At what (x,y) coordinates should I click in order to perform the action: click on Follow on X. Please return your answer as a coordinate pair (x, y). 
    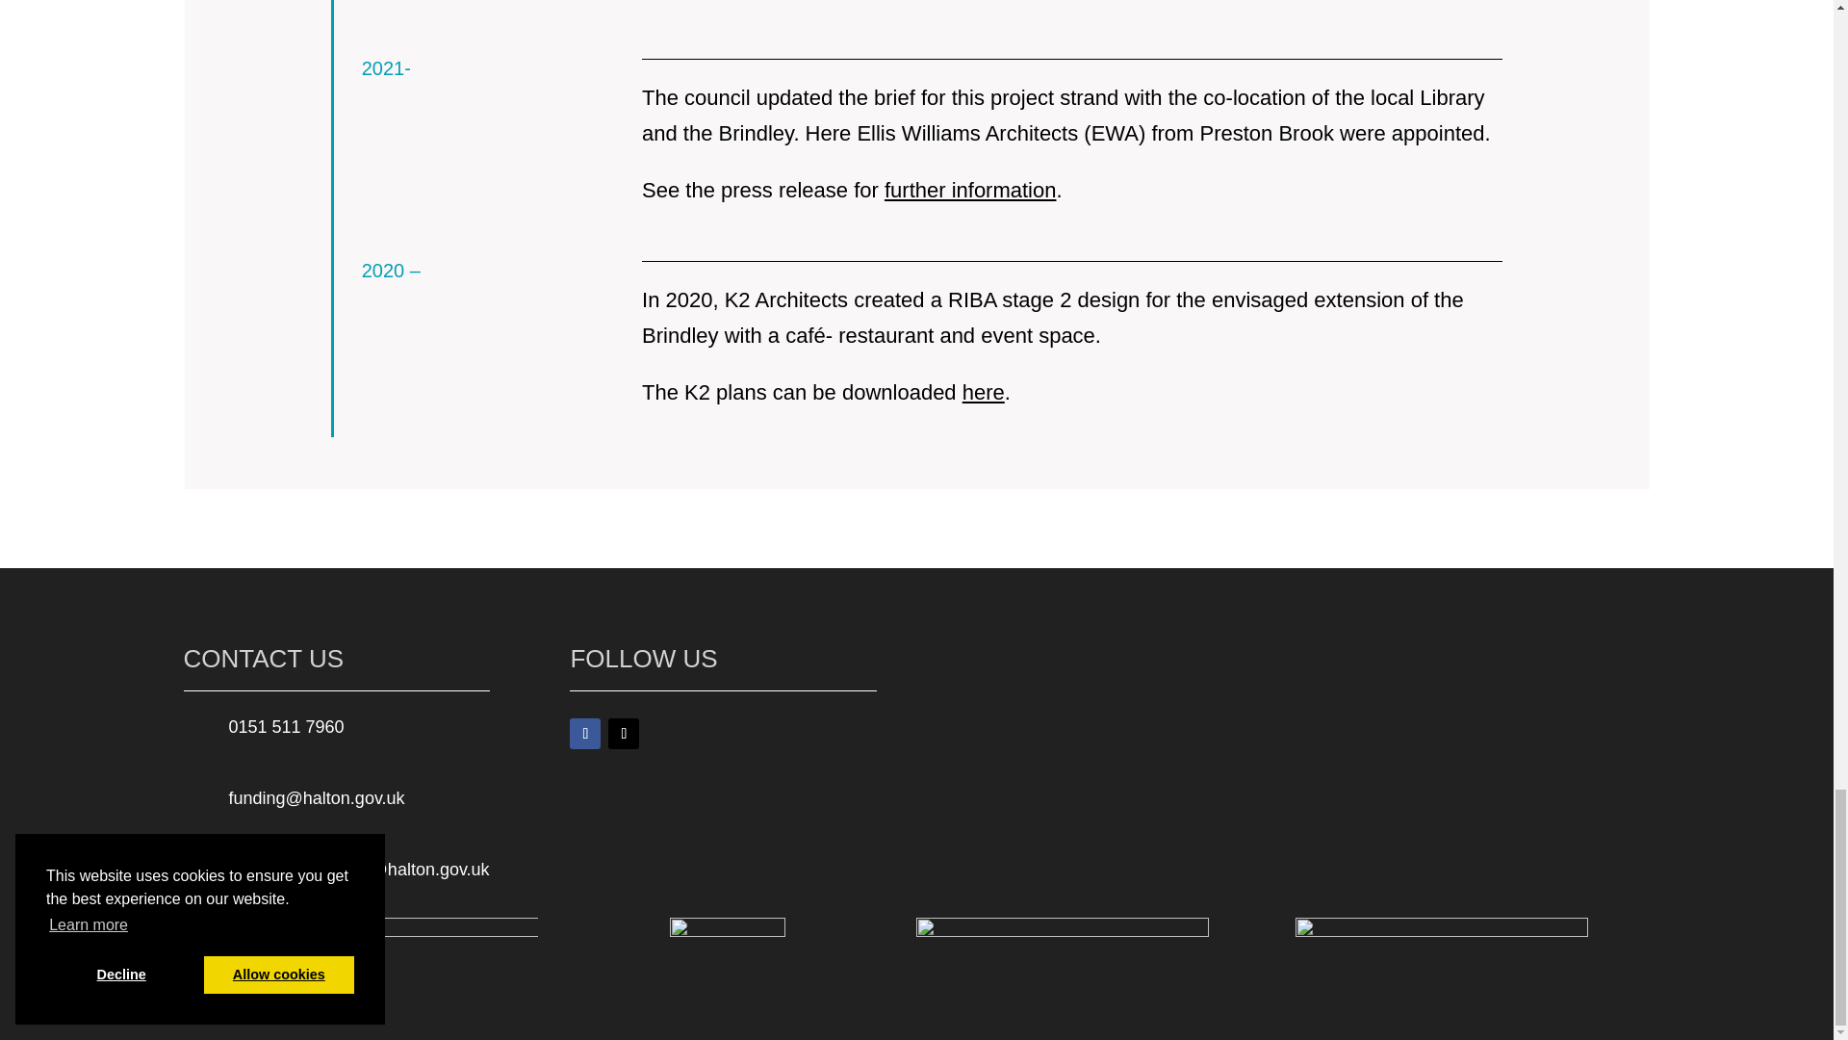
    Looking at the image, I should click on (624, 734).